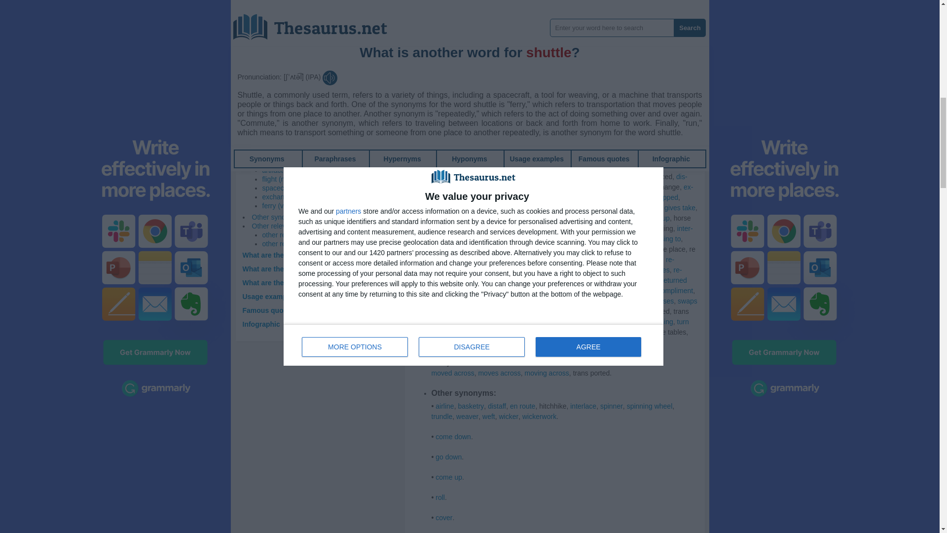 This screenshot has width=947, height=533. Describe the element at coordinates (297, 142) in the screenshot. I see `What is another word for shuttle?` at that location.